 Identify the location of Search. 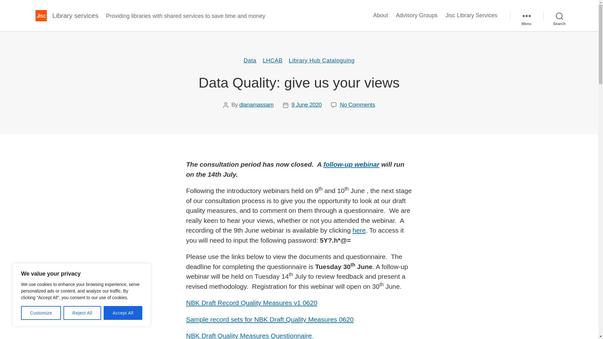
(559, 16).